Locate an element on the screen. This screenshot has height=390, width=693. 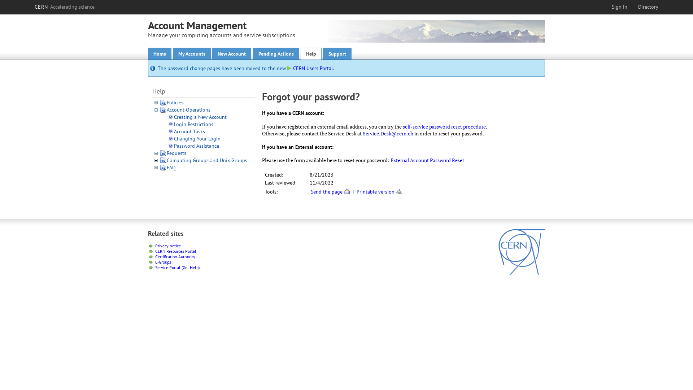
Support is located at coordinates (337, 53).